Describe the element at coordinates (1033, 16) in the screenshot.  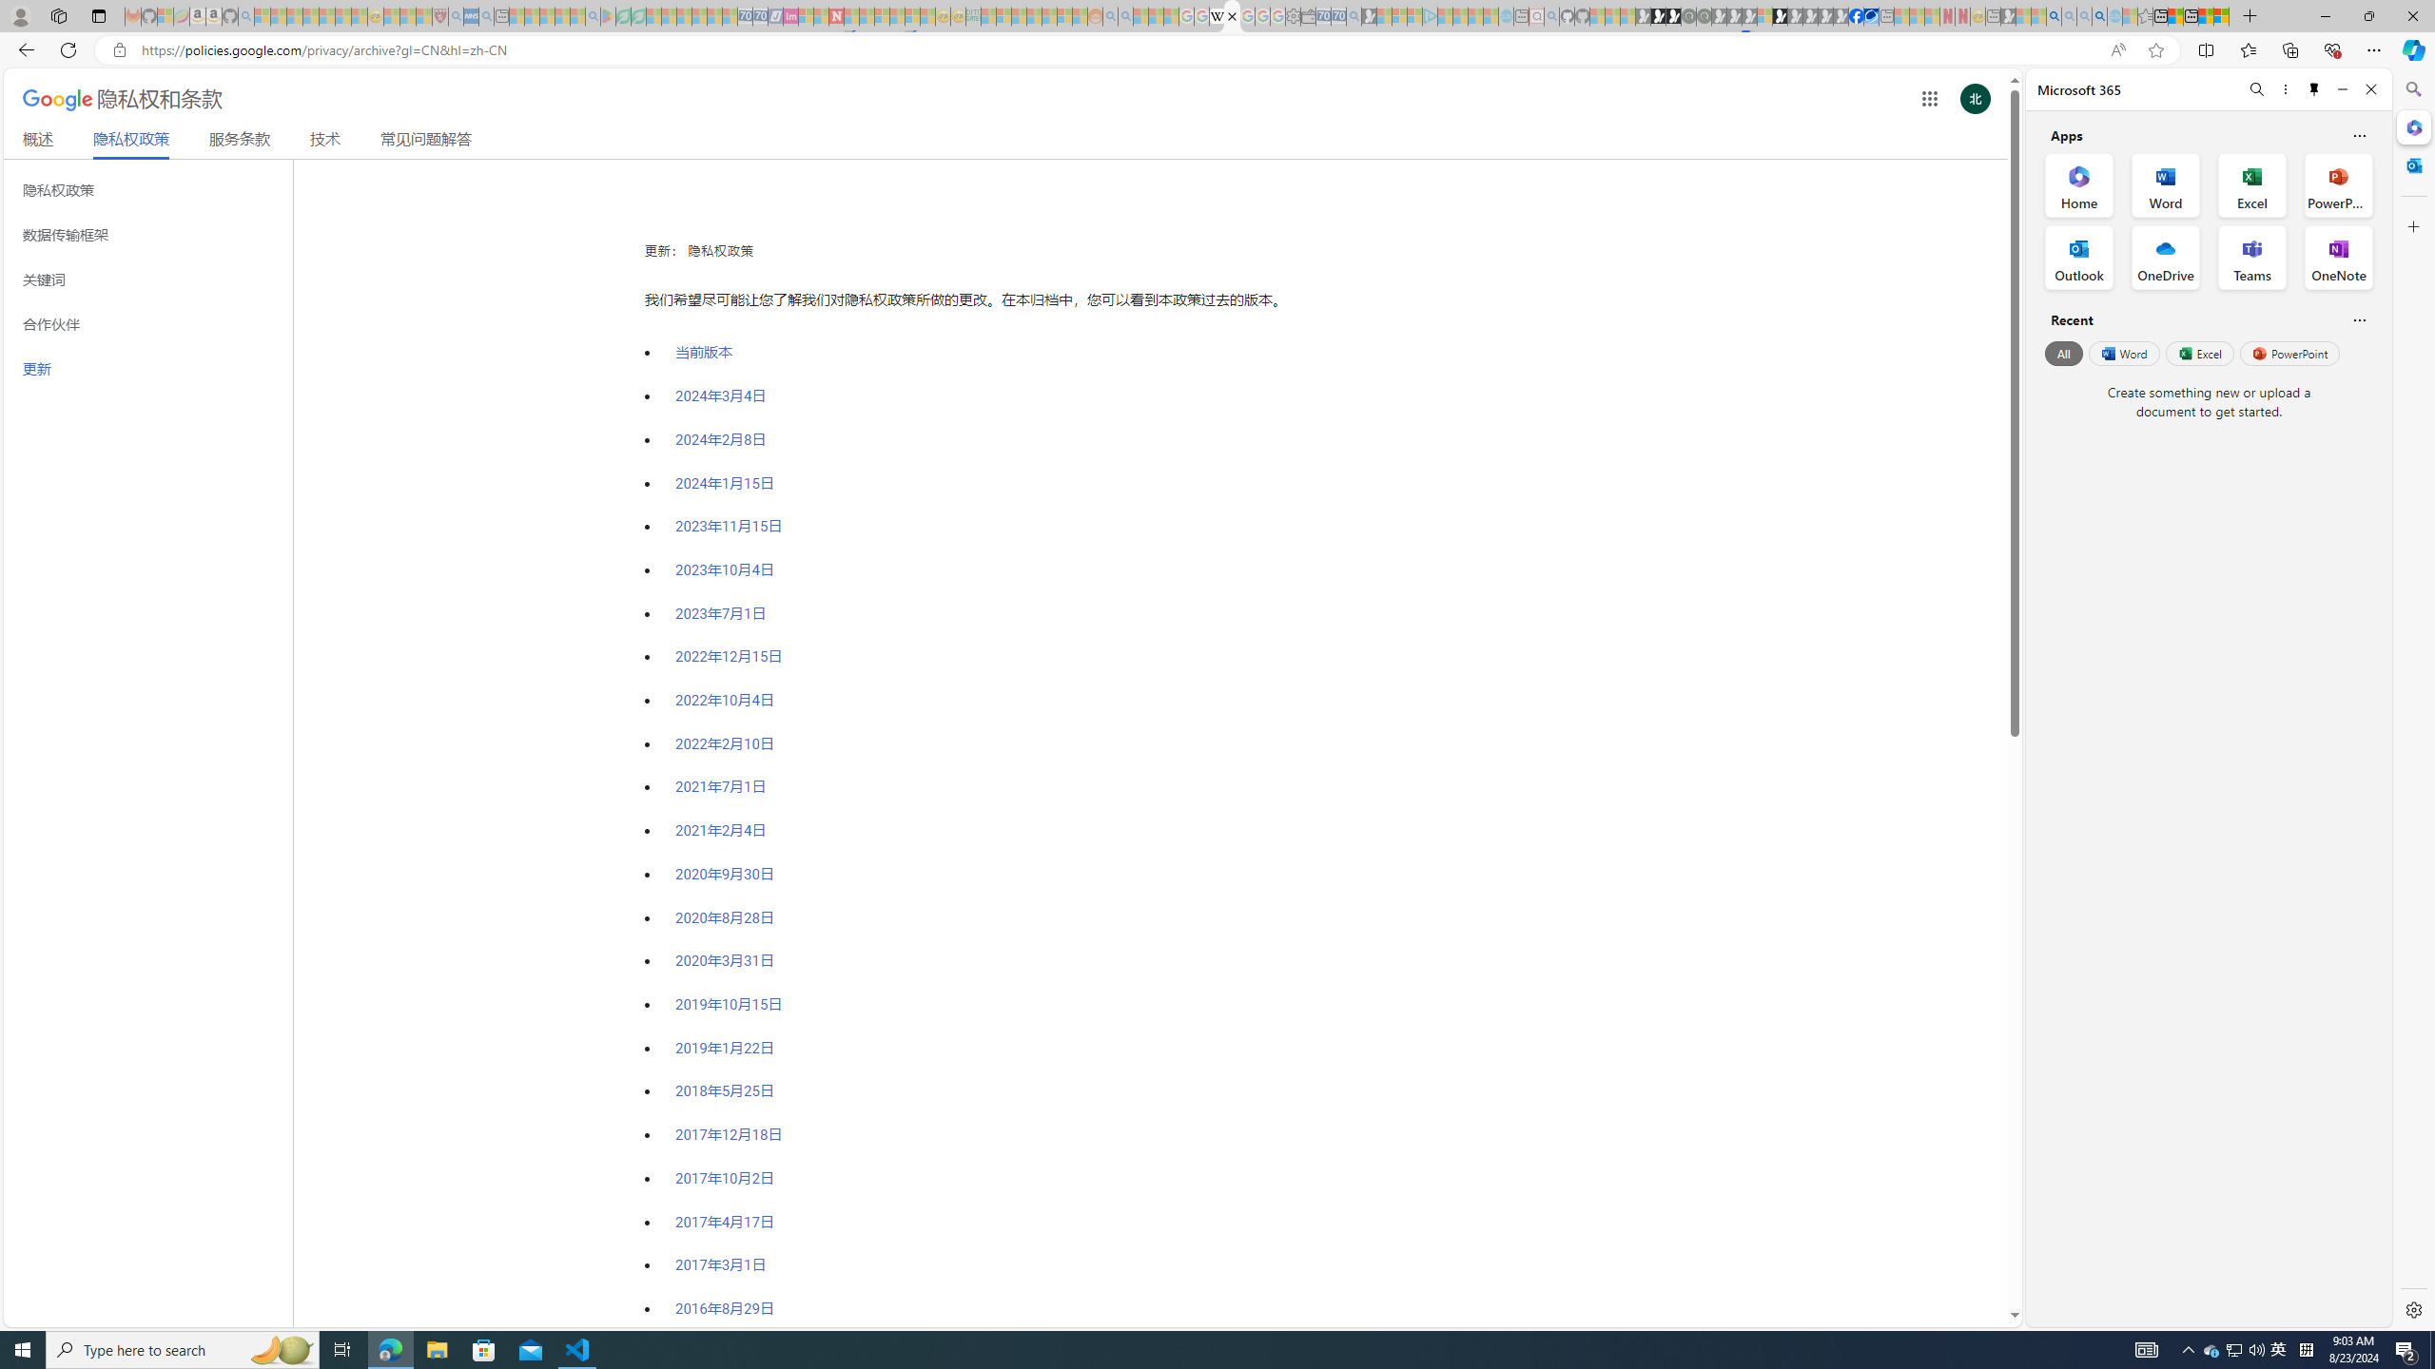
I see `Expert Portfolios - Sleeping` at that location.